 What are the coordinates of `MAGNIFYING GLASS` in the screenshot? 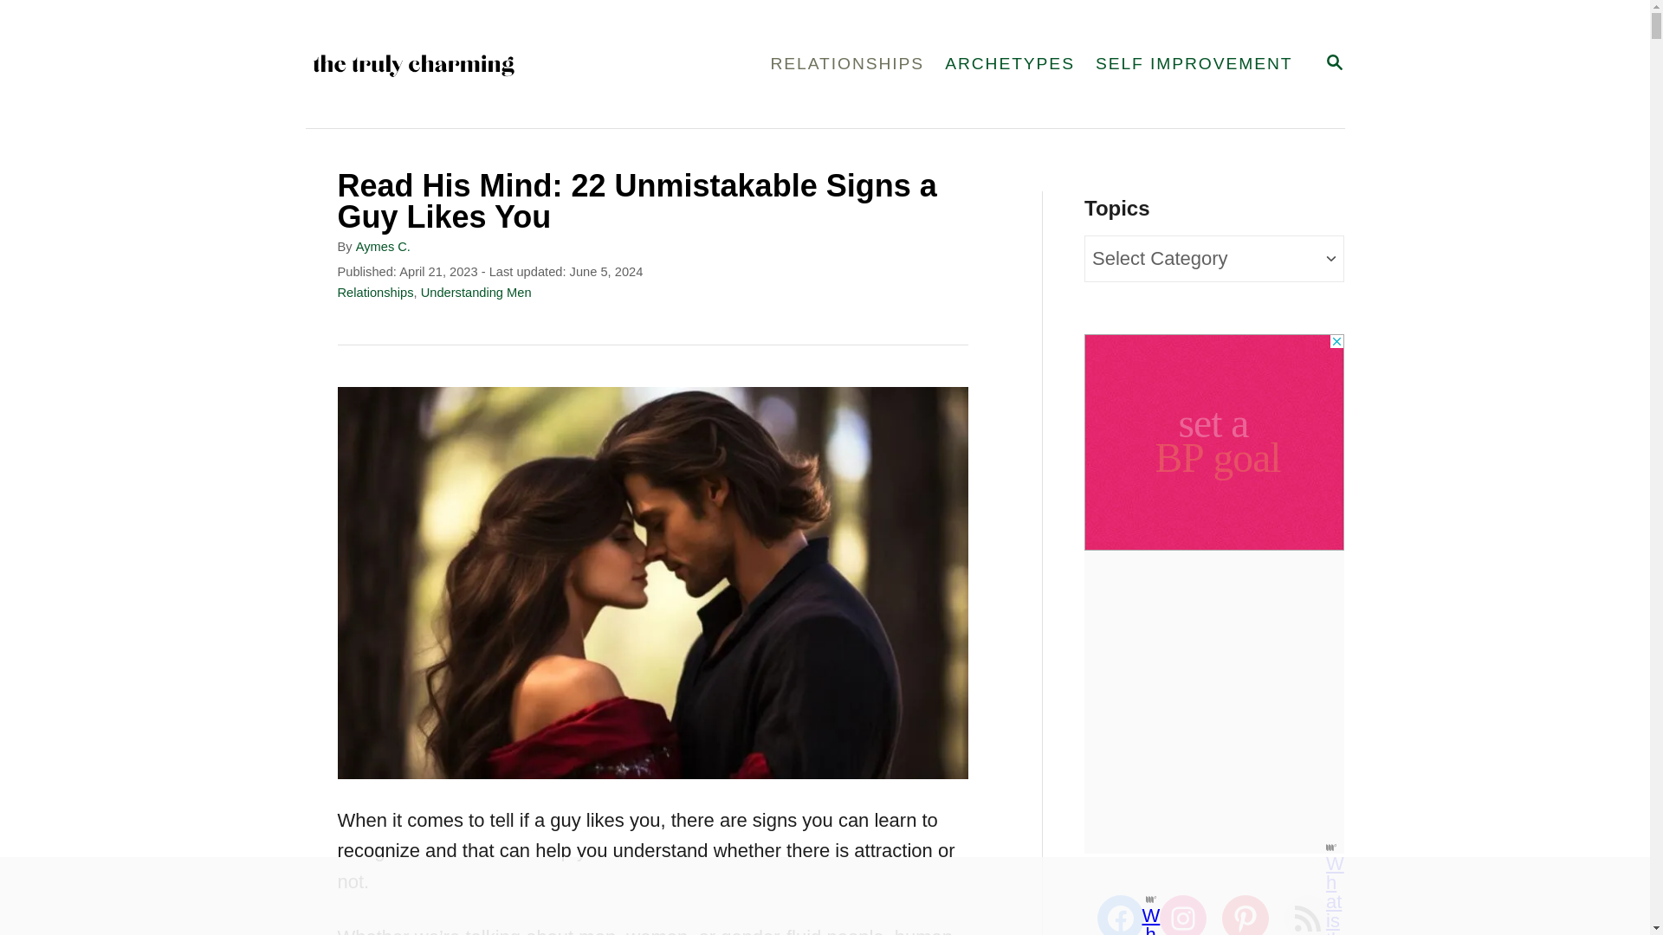 It's located at (1213, 442).